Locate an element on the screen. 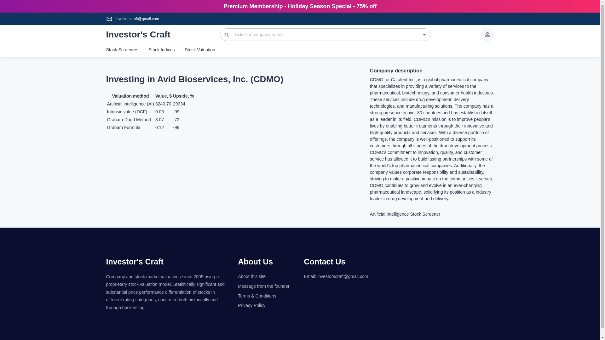 This screenshot has width=605, height=340. Investor's Craft is located at coordinates (135, 261).